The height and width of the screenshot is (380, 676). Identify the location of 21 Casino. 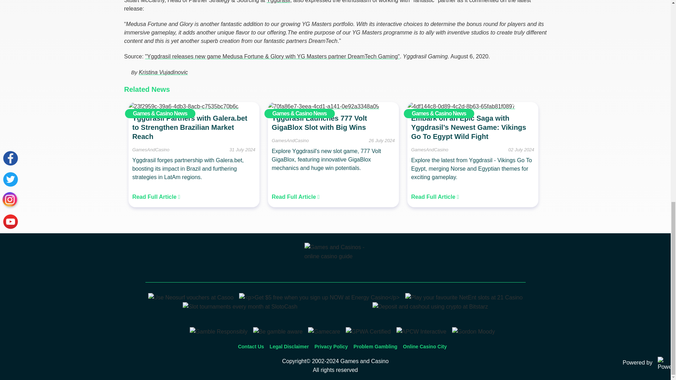
(464, 298).